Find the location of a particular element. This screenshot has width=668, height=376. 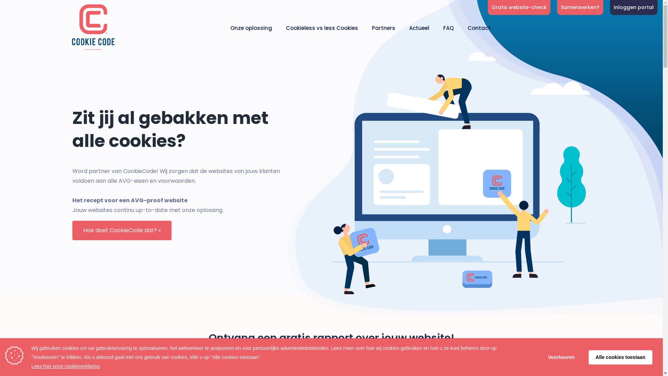

Cookieless vs less Cookies is located at coordinates (322, 28).